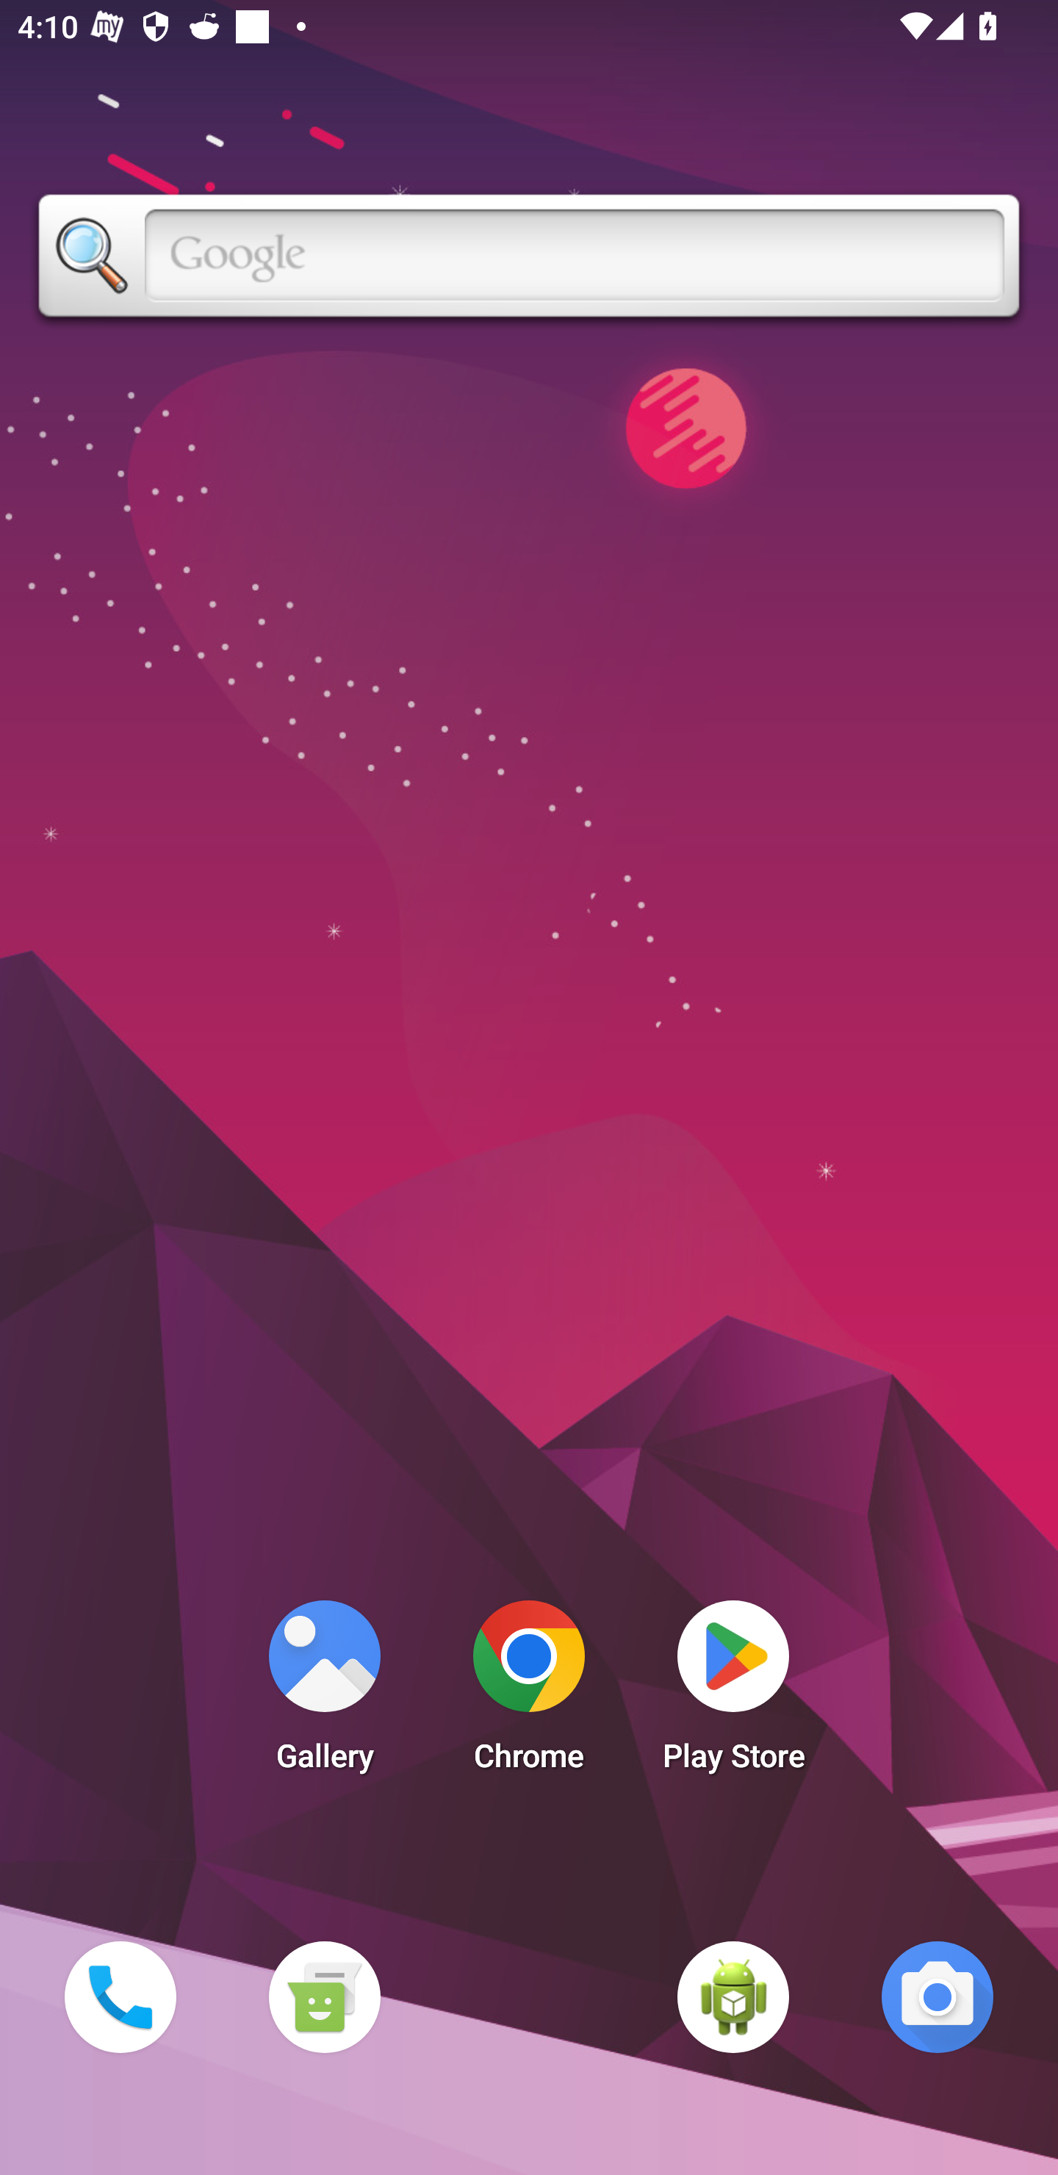 The width and height of the screenshot is (1058, 2175). Describe the element at coordinates (938, 1996) in the screenshot. I see `Camera` at that location.